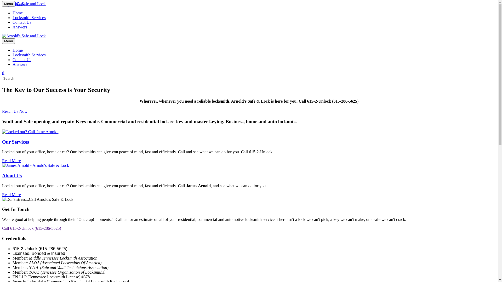 The height and width of the screenshot is (282, 502). Describe the element at coordinates (32, 228) in the screenshot. I see `Call 615-2-Unlock (615-286-5625)` at that location.